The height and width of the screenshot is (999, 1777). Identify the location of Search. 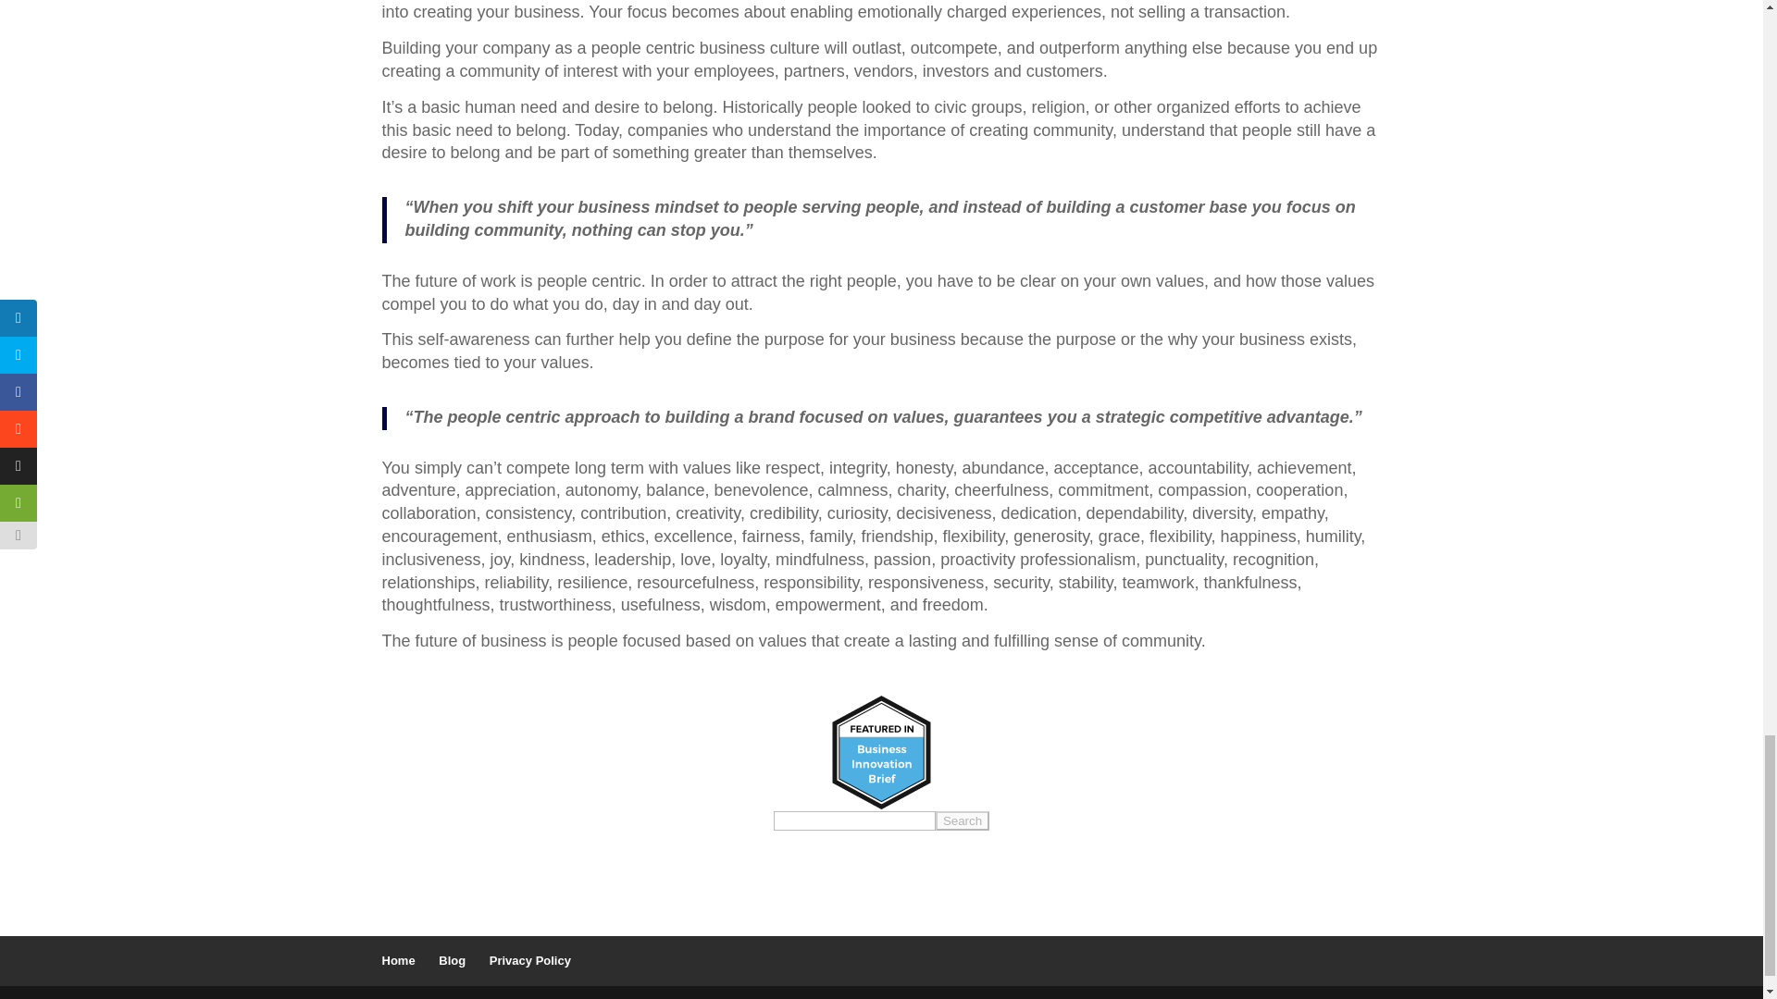
(963, 820).